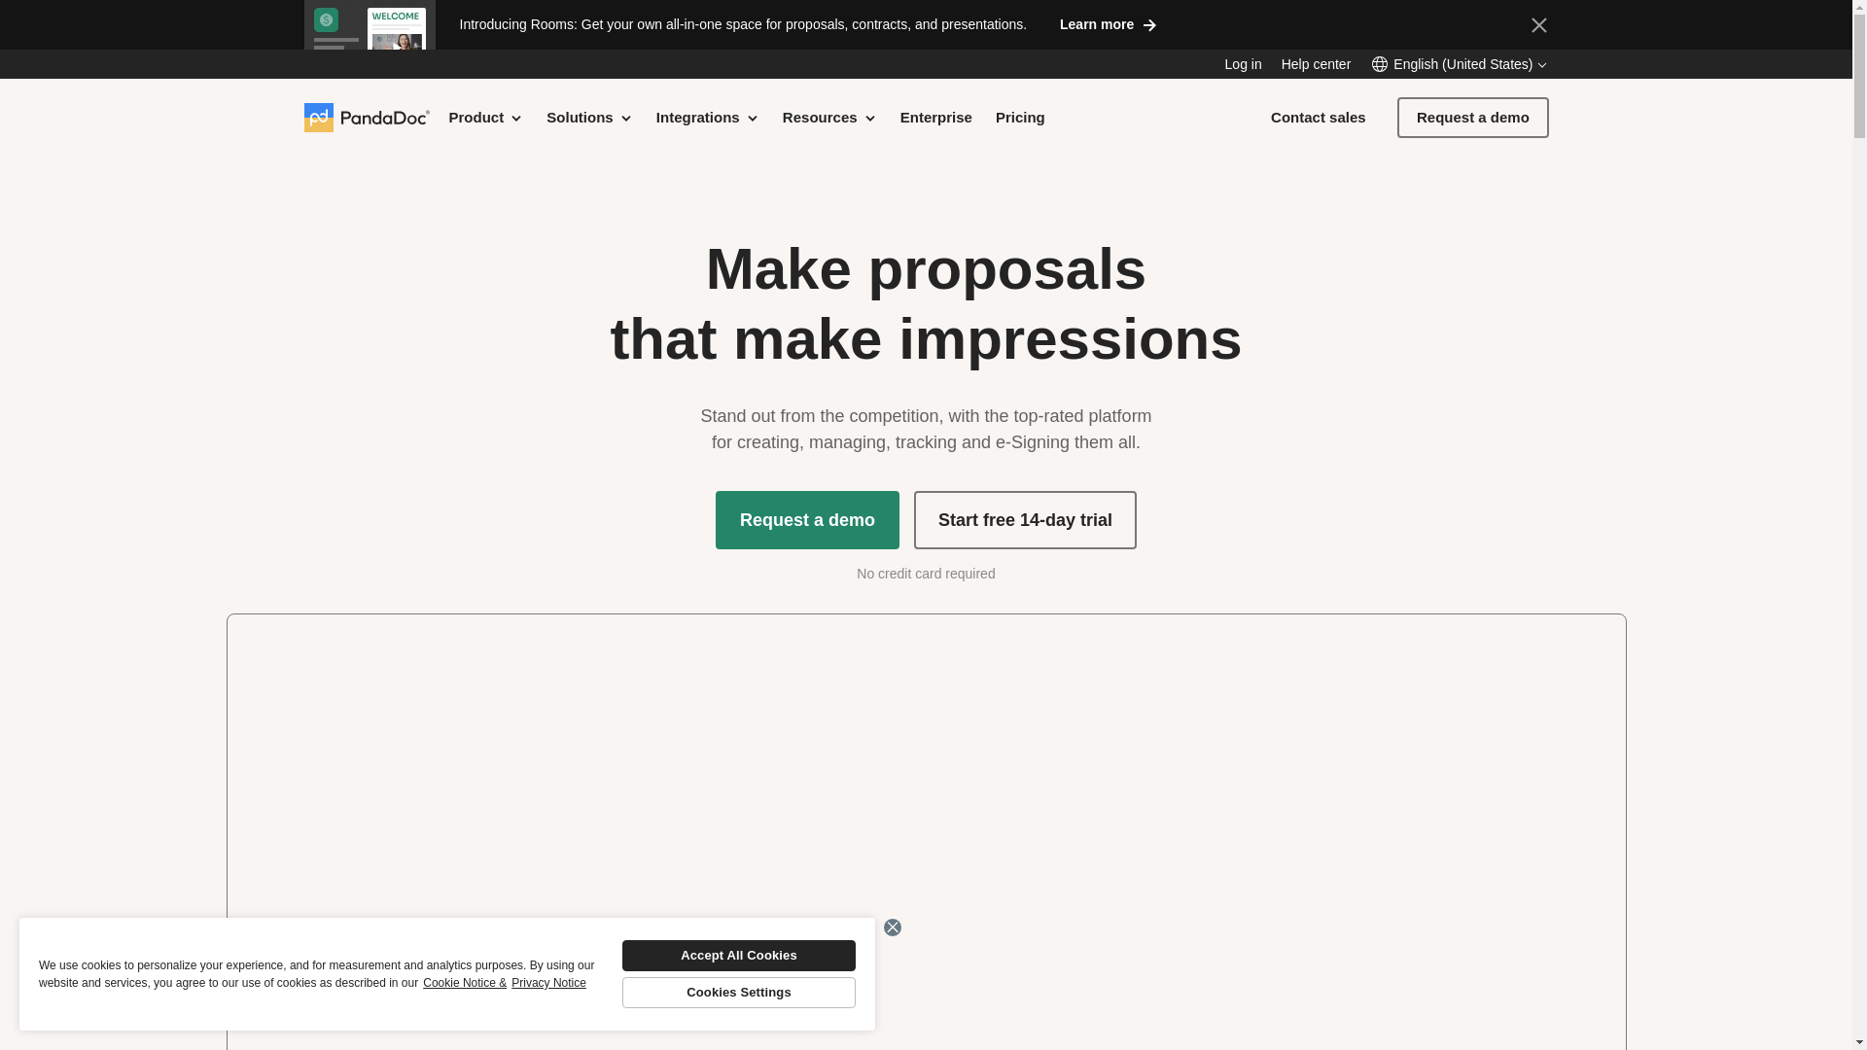 This screenshot has width=1867, height=1050. Describe the element at coordinates (589, 117) in the screenshot. I see `Solutions` at that location.